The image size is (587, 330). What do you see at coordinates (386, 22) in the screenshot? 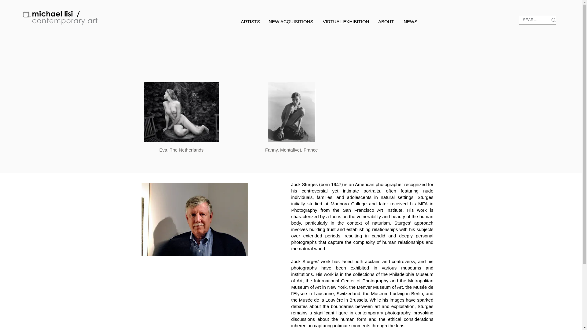
I see `ABOUT` at bounding box center [386, 22].